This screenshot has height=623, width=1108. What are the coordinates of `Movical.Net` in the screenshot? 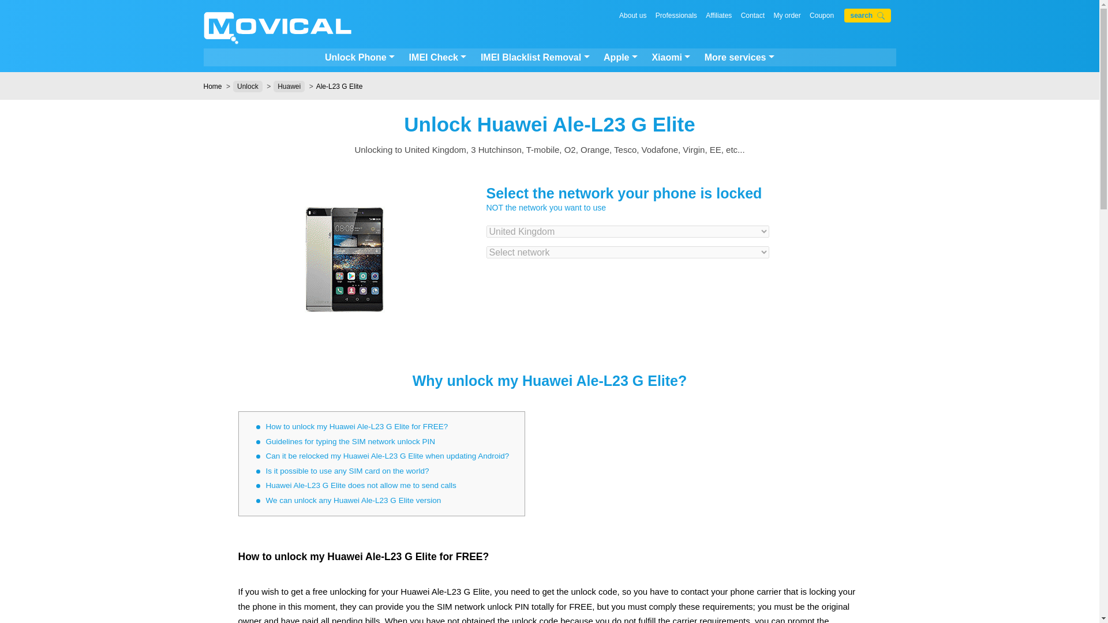 It's located at (277, 29).